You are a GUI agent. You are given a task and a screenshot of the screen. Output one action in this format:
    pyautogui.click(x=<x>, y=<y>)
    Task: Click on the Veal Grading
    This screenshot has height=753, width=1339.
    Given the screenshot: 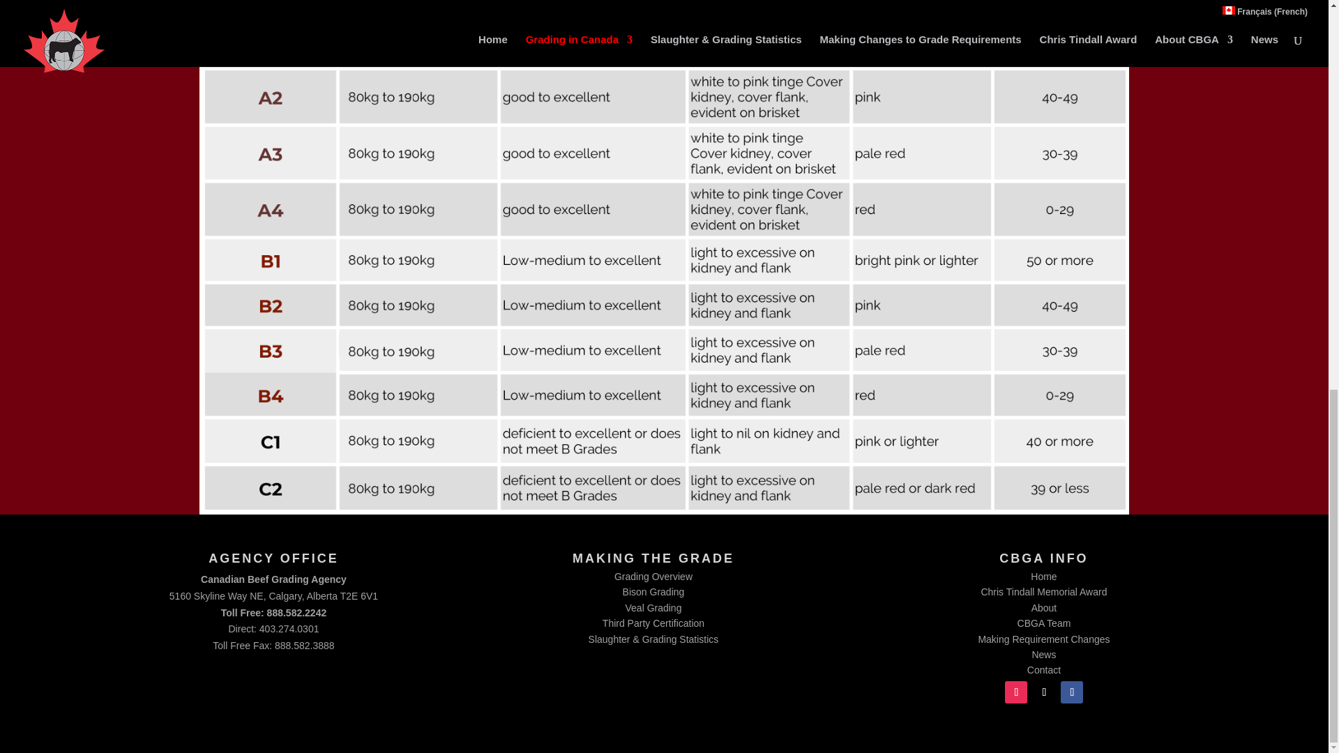 What is the action you would take?
    pyautogui.click(x=653, y=608)
    